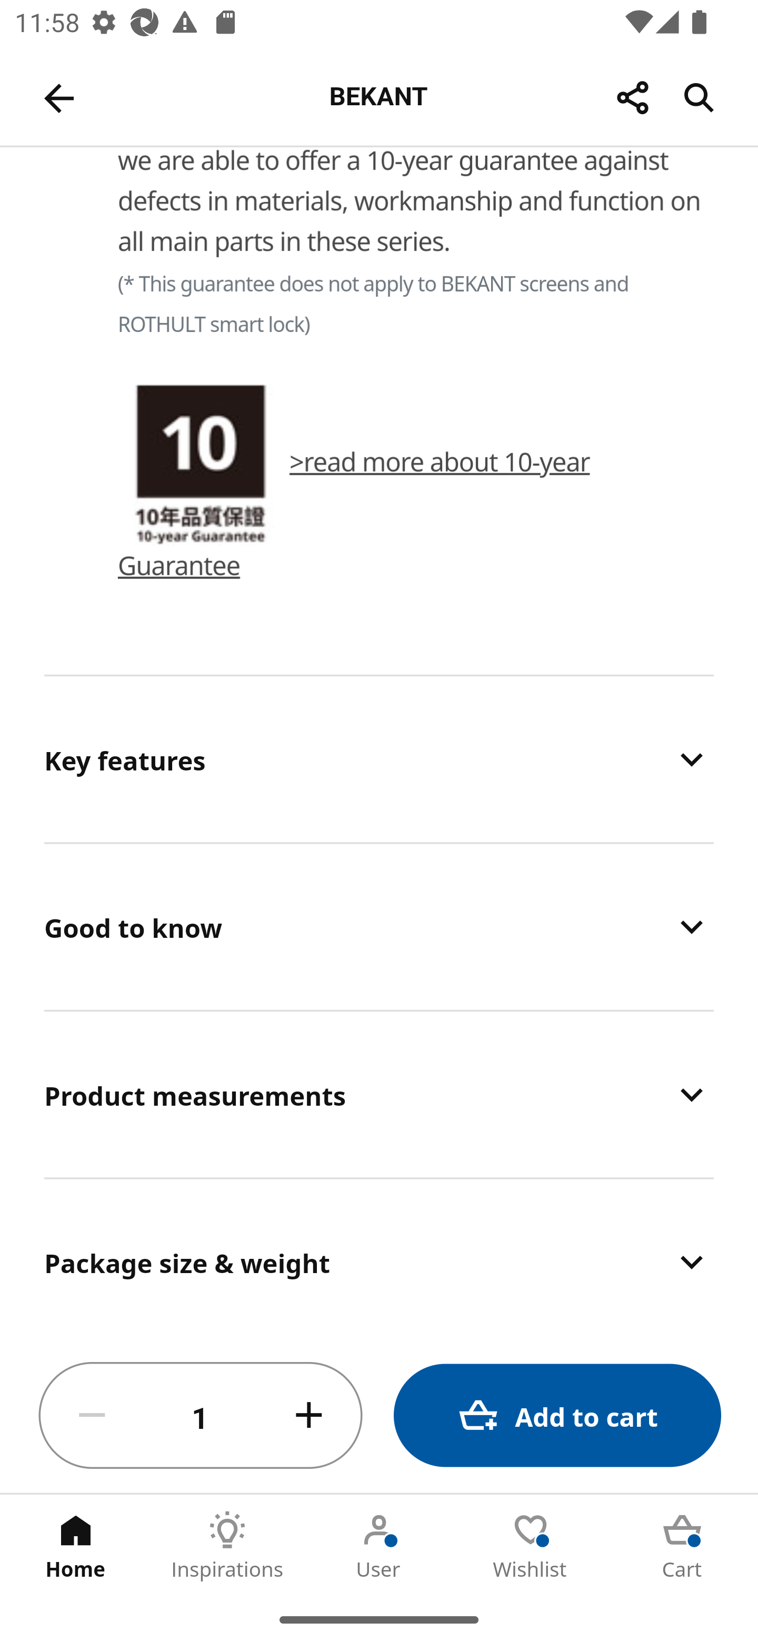 The width and height of the screenshot is (758, 1642). I want to click on bekant-galant-hallen-guarantee, so click(201, 423).